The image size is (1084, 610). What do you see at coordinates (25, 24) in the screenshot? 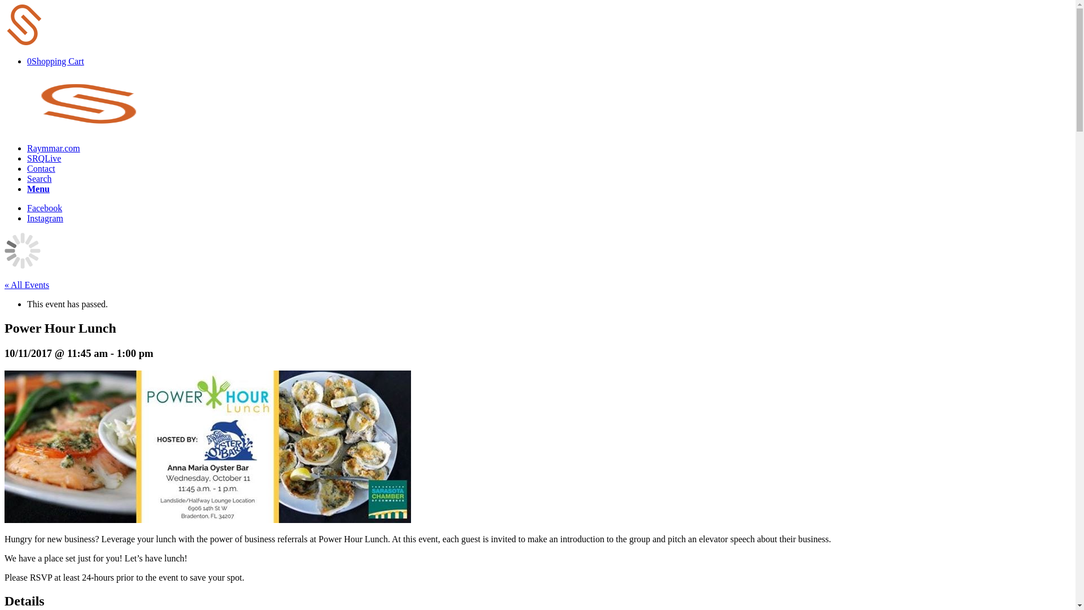
I see `Loading` at bounding box center [25, 24].